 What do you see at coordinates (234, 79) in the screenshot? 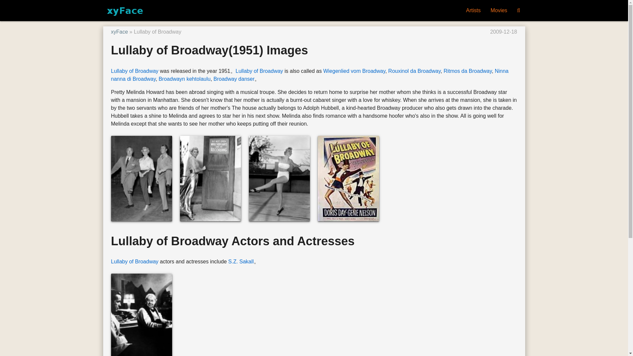
I see `Broadway danser` at bounding box center [234, 79].